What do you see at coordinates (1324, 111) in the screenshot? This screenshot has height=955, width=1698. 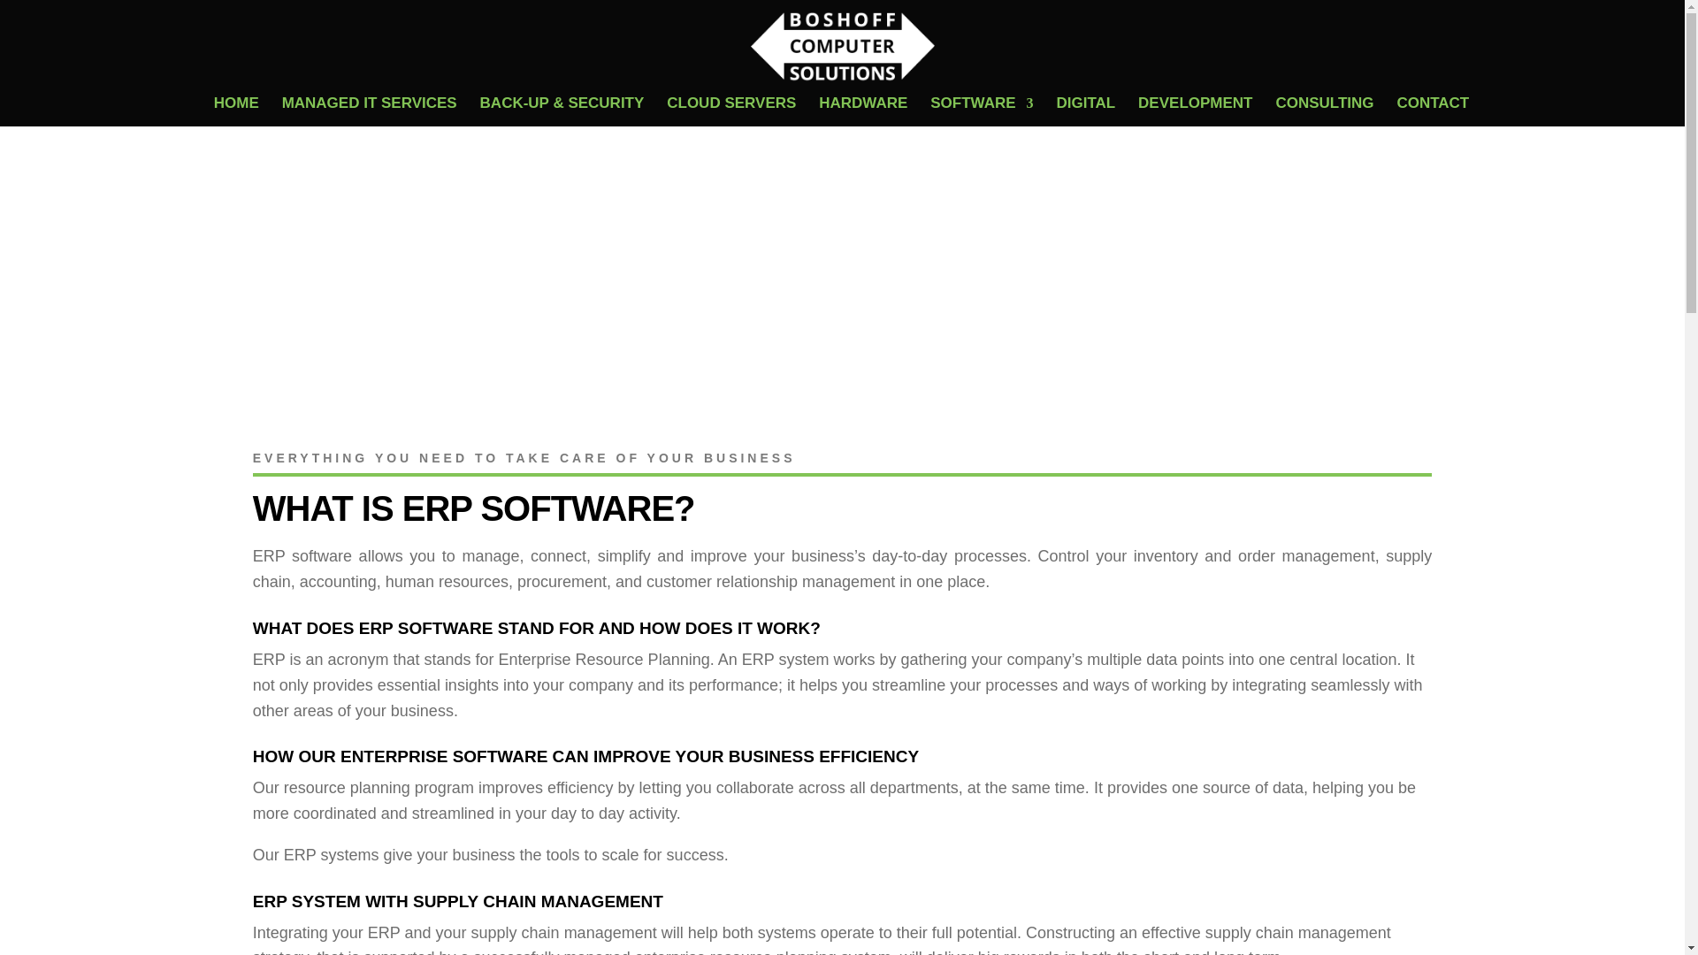 I see `CONSULTING` at bounding box center [1324, 111].